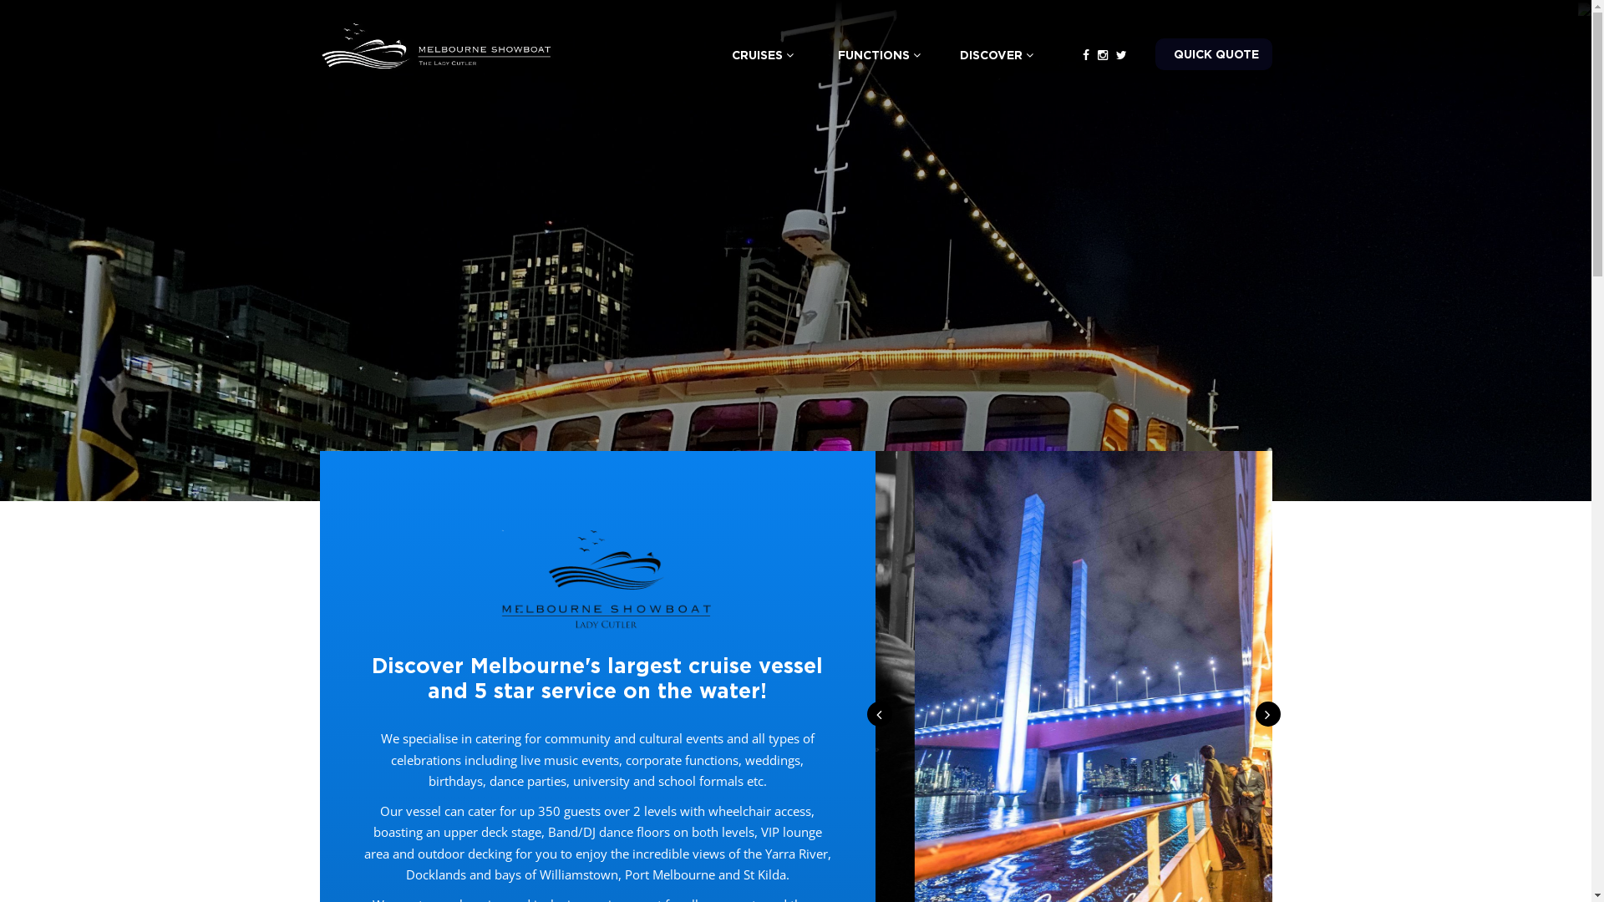 The image size is (1604, 902). What do you see at coordinates (1121, 55) in the screenshot?
I see `Follow us on Twitter` at bounding box center [1121, 55].